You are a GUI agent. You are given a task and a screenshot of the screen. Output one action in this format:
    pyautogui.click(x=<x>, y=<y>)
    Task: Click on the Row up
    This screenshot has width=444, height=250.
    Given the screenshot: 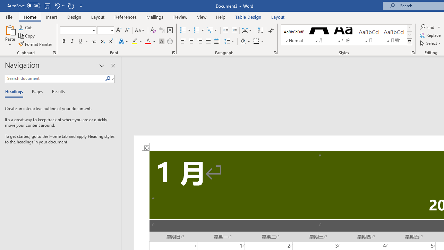 What is the action you would take?
    pyautogui.click(x=409, y=28)
    